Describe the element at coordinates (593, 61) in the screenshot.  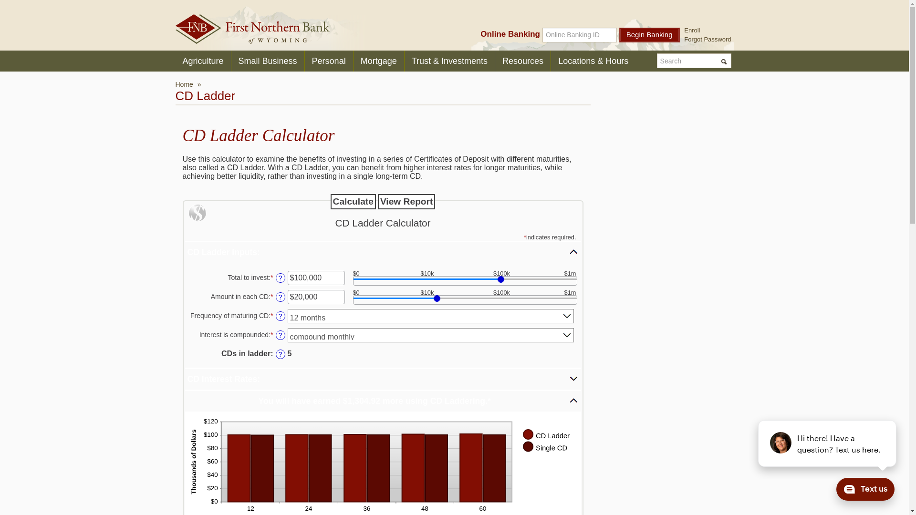
I see `Locations & Hours` at that location.